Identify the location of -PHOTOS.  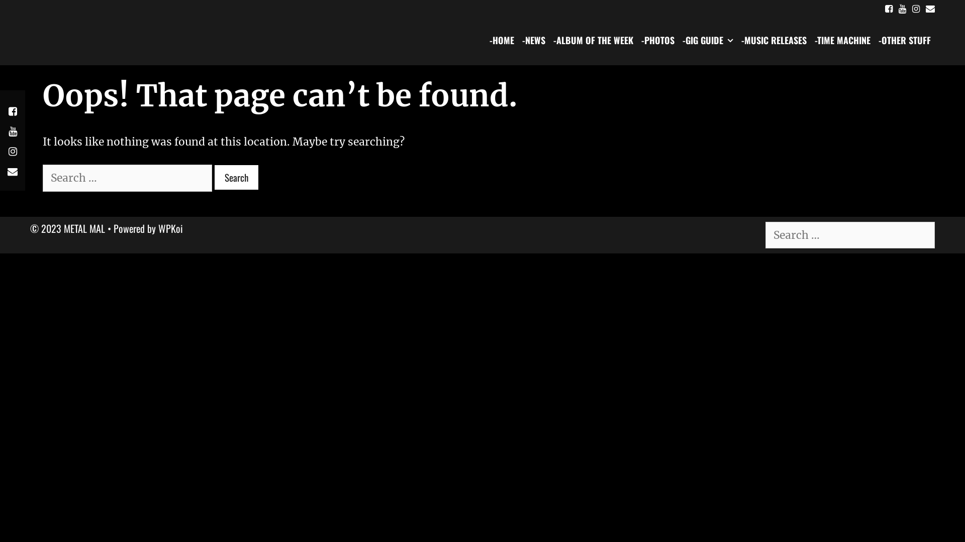
(658, 40).